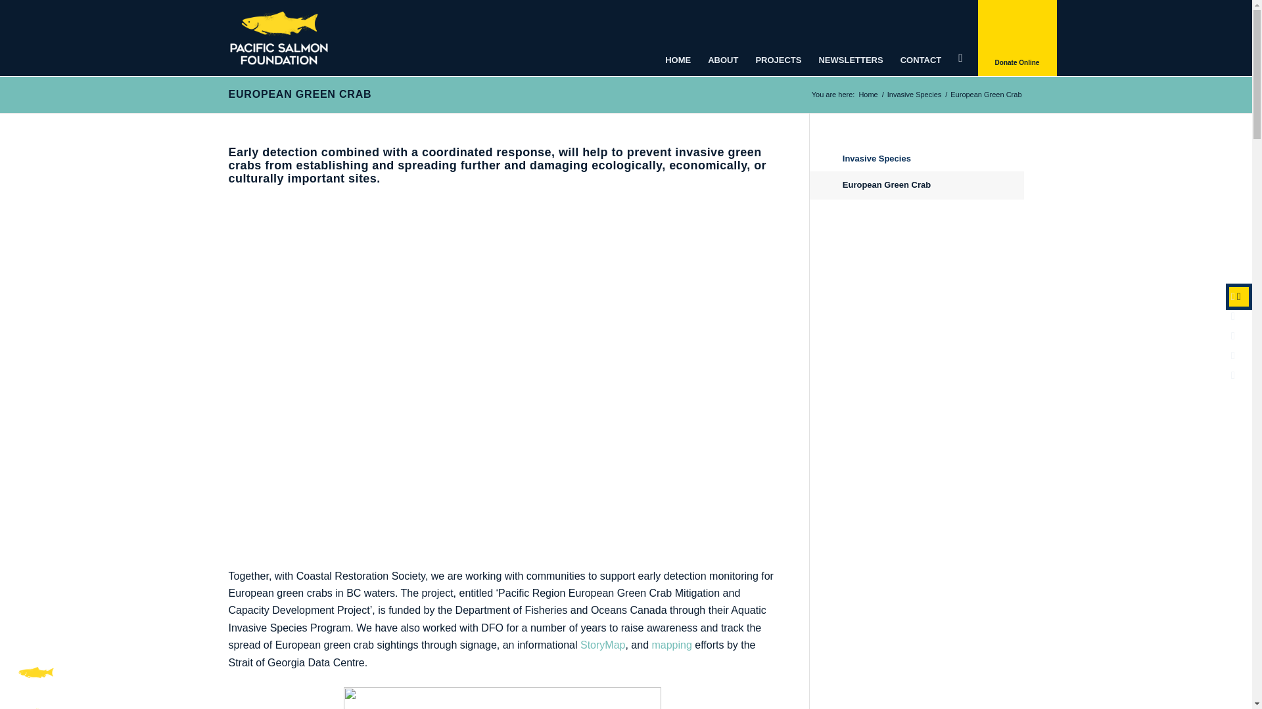  I want to click on Youtube, so click(1233, 376).